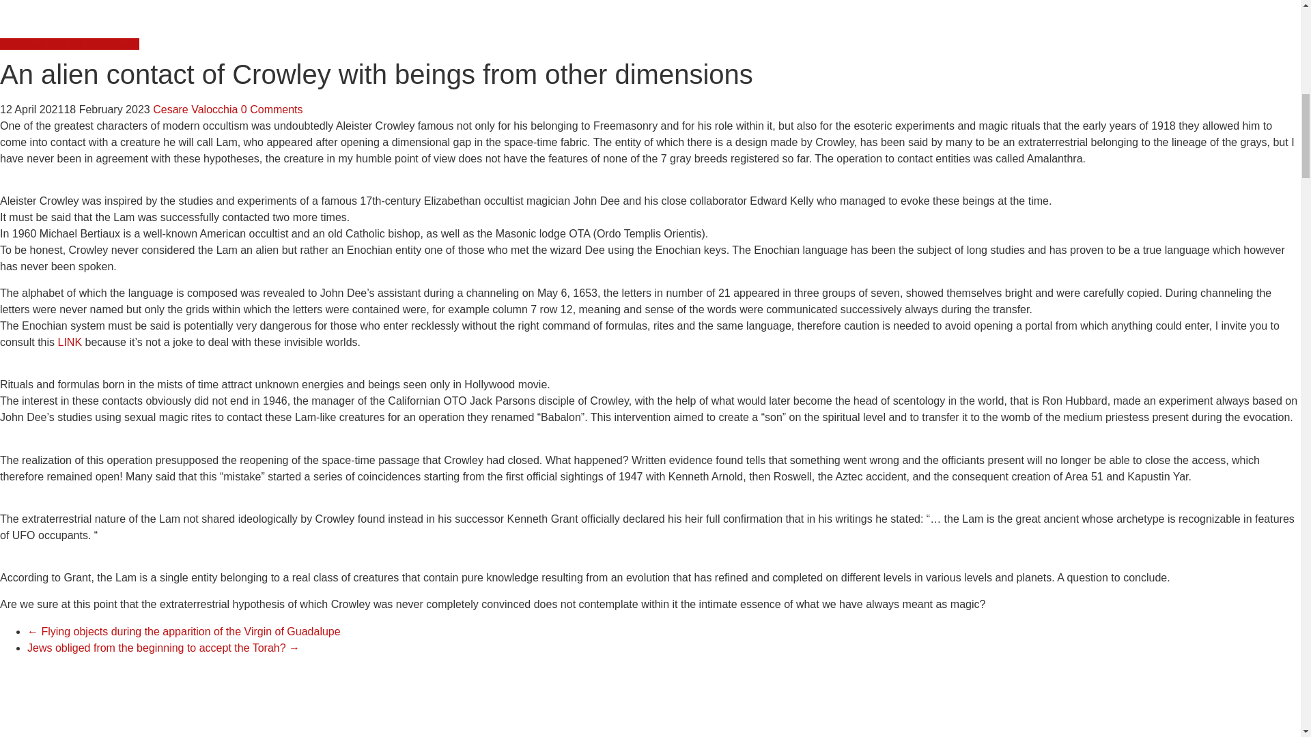 This screenshot has width=1311, height=737. I want to click on Cesare Valocchia, so click(197, 109).